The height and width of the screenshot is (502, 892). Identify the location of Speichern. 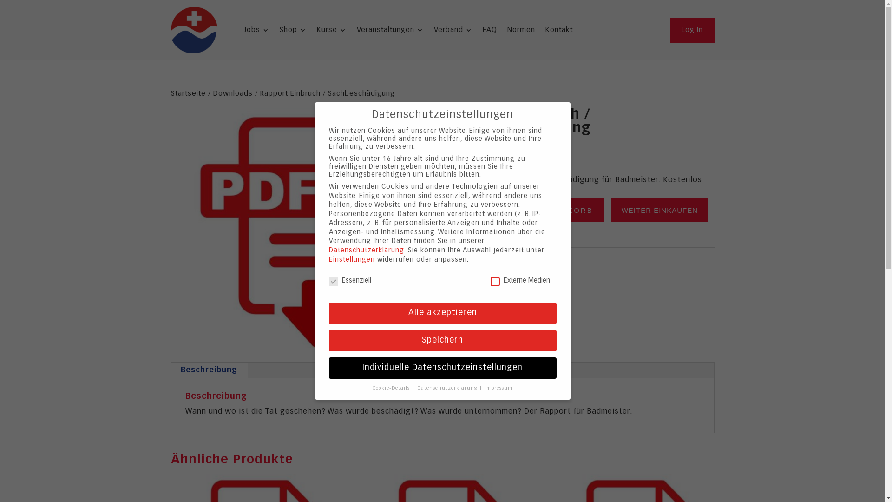
(443, 341).